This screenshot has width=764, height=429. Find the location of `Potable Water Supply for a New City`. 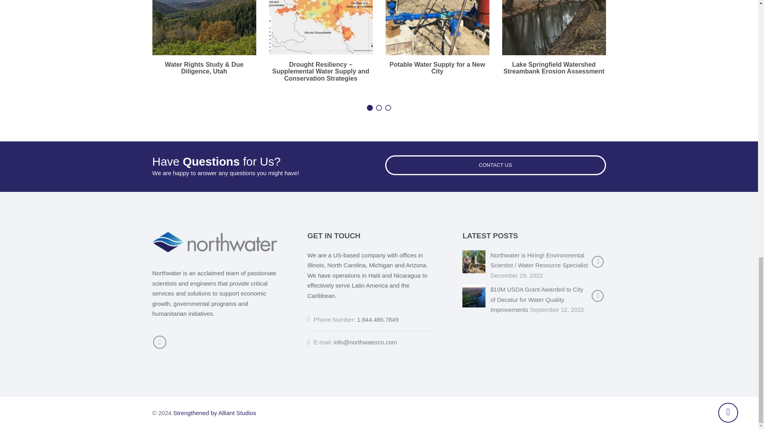

Potable Water Supply for a New City is located at coordinates (437, 68).